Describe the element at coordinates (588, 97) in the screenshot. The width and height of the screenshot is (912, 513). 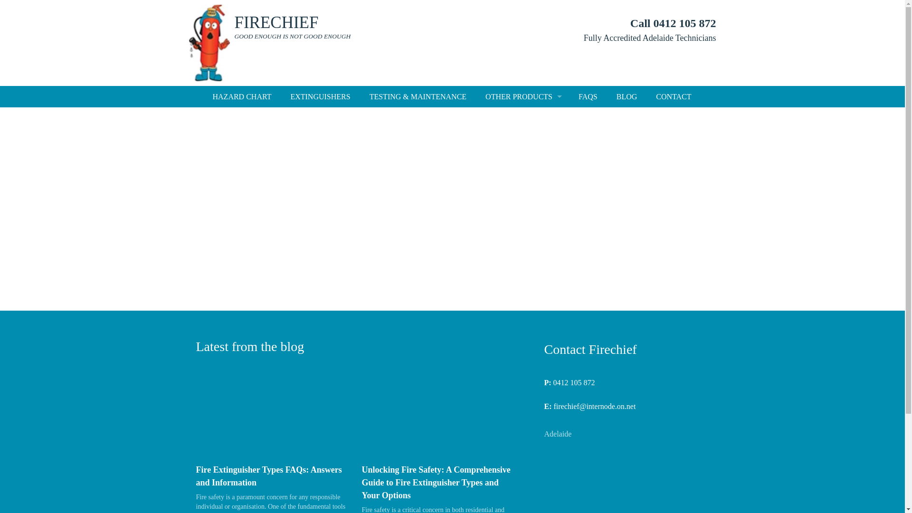
I see `FAQS` at that location.